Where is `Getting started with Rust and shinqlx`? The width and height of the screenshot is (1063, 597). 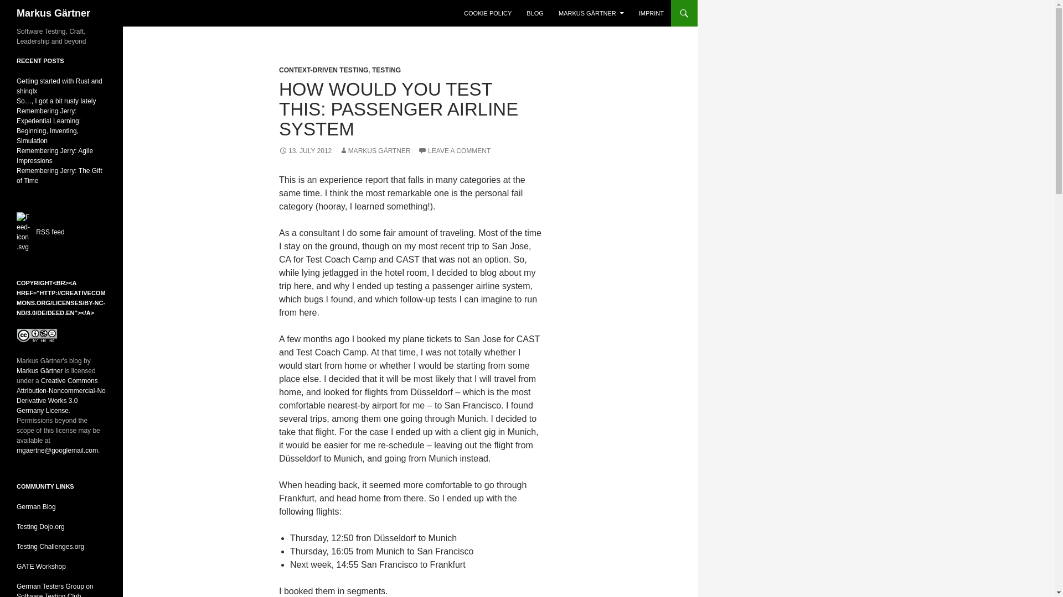
Getting started with Rust and shinqlx is located at coordinates (59, 86).